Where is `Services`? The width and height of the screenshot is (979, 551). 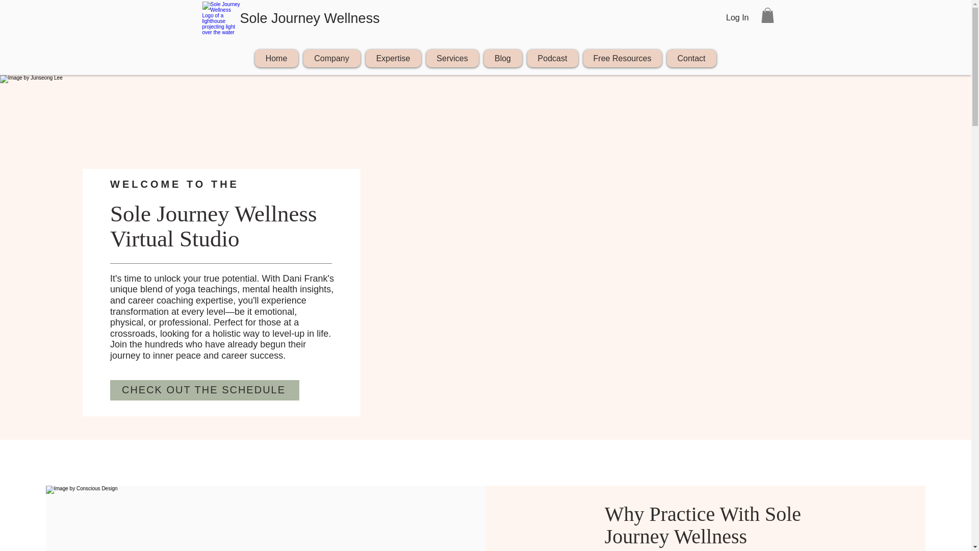
Services is located at coordinates (452, 58).